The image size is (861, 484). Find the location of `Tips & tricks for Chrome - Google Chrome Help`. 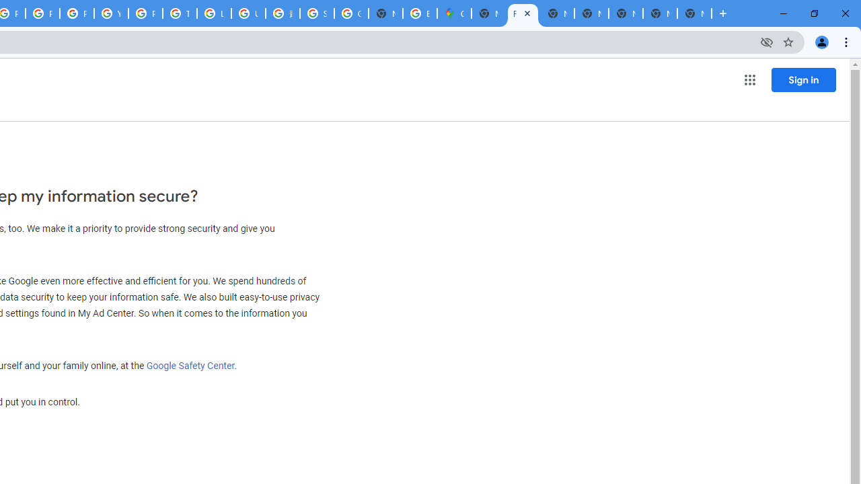

Tips & tricks for Chrome - Google Chrome Help is located at coordinates (180, 13).